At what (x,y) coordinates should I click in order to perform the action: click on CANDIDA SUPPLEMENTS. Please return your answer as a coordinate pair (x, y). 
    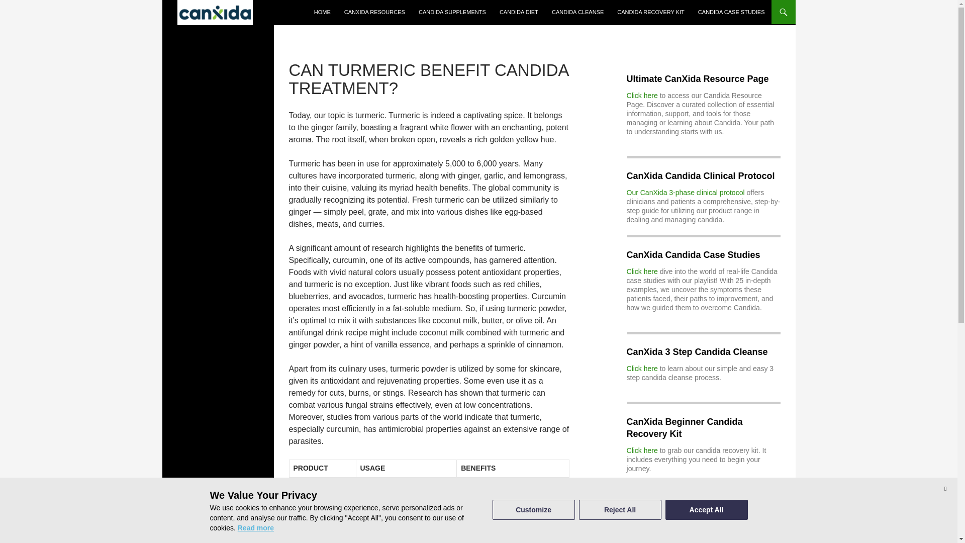
    Looking at the image, I should click on (452, 12).